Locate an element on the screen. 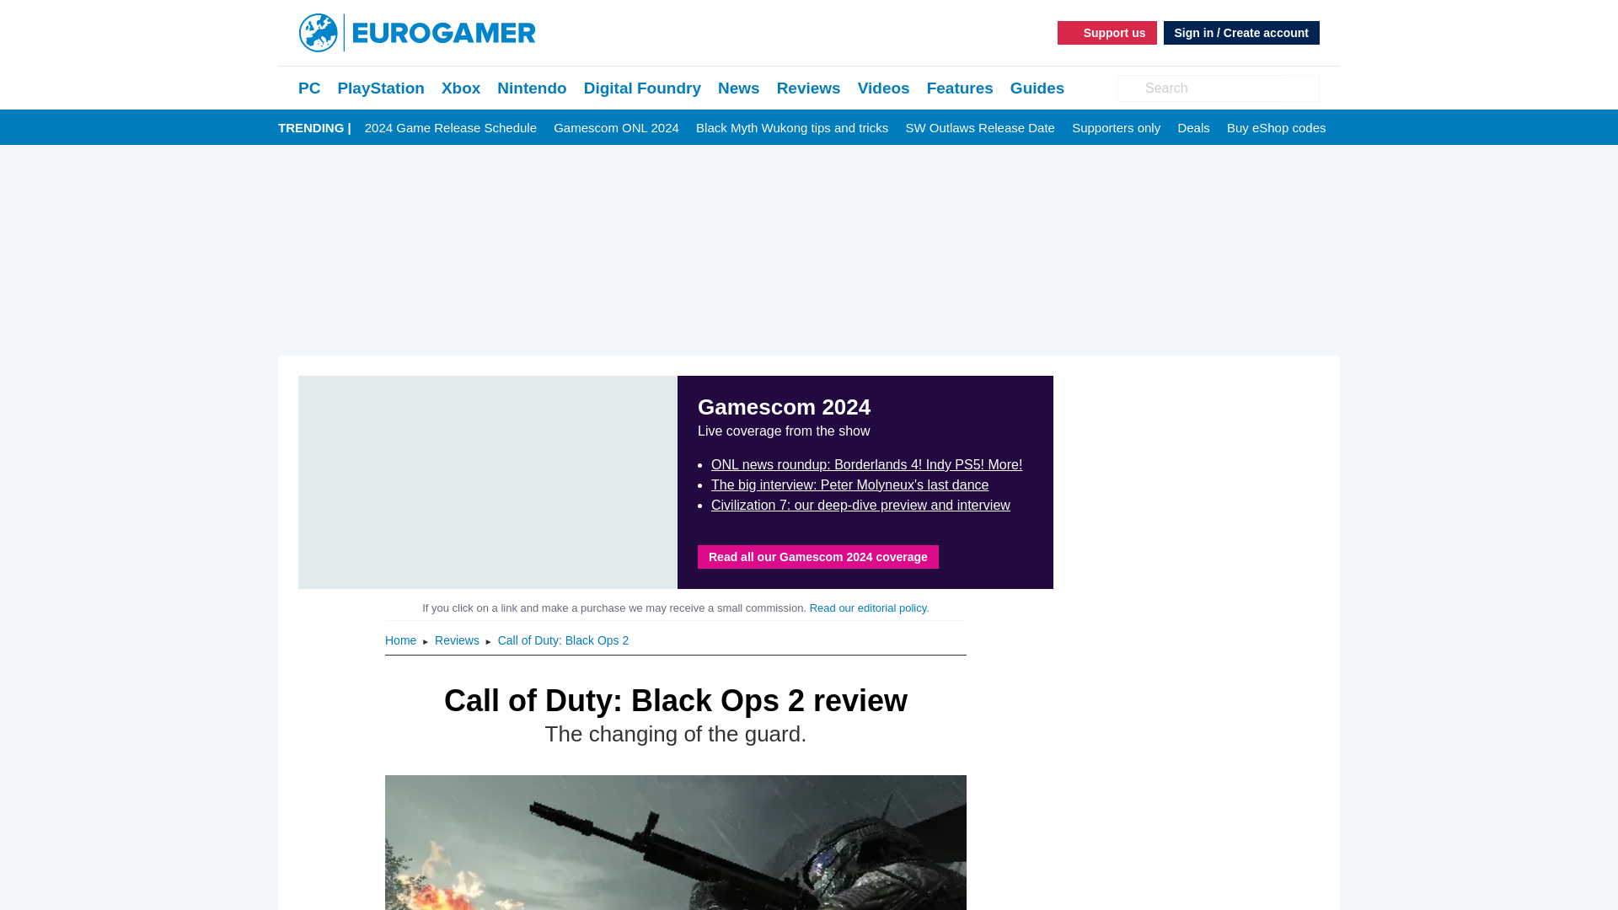 The height and width of the screenshot is (910, 1618). News is located at coordinates (739, 88).